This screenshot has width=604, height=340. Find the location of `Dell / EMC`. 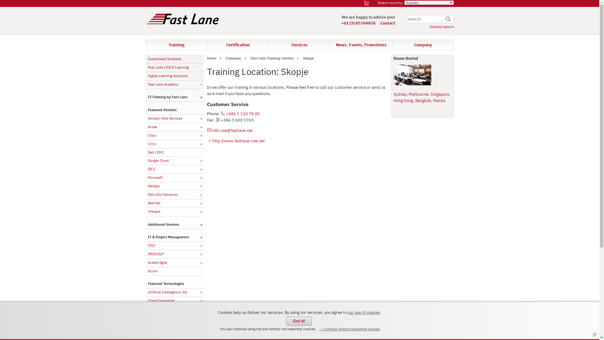

Dell / EMC is located at coordinates (174, 153).